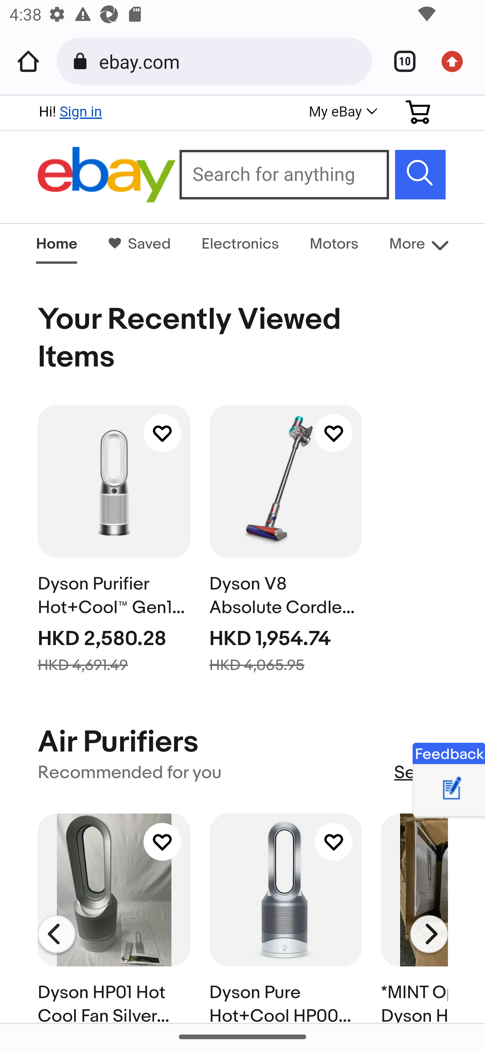  What do you see at coordinates (146, 243) in the screenshot?
I see `Saved` at bounding box center [146, 243].